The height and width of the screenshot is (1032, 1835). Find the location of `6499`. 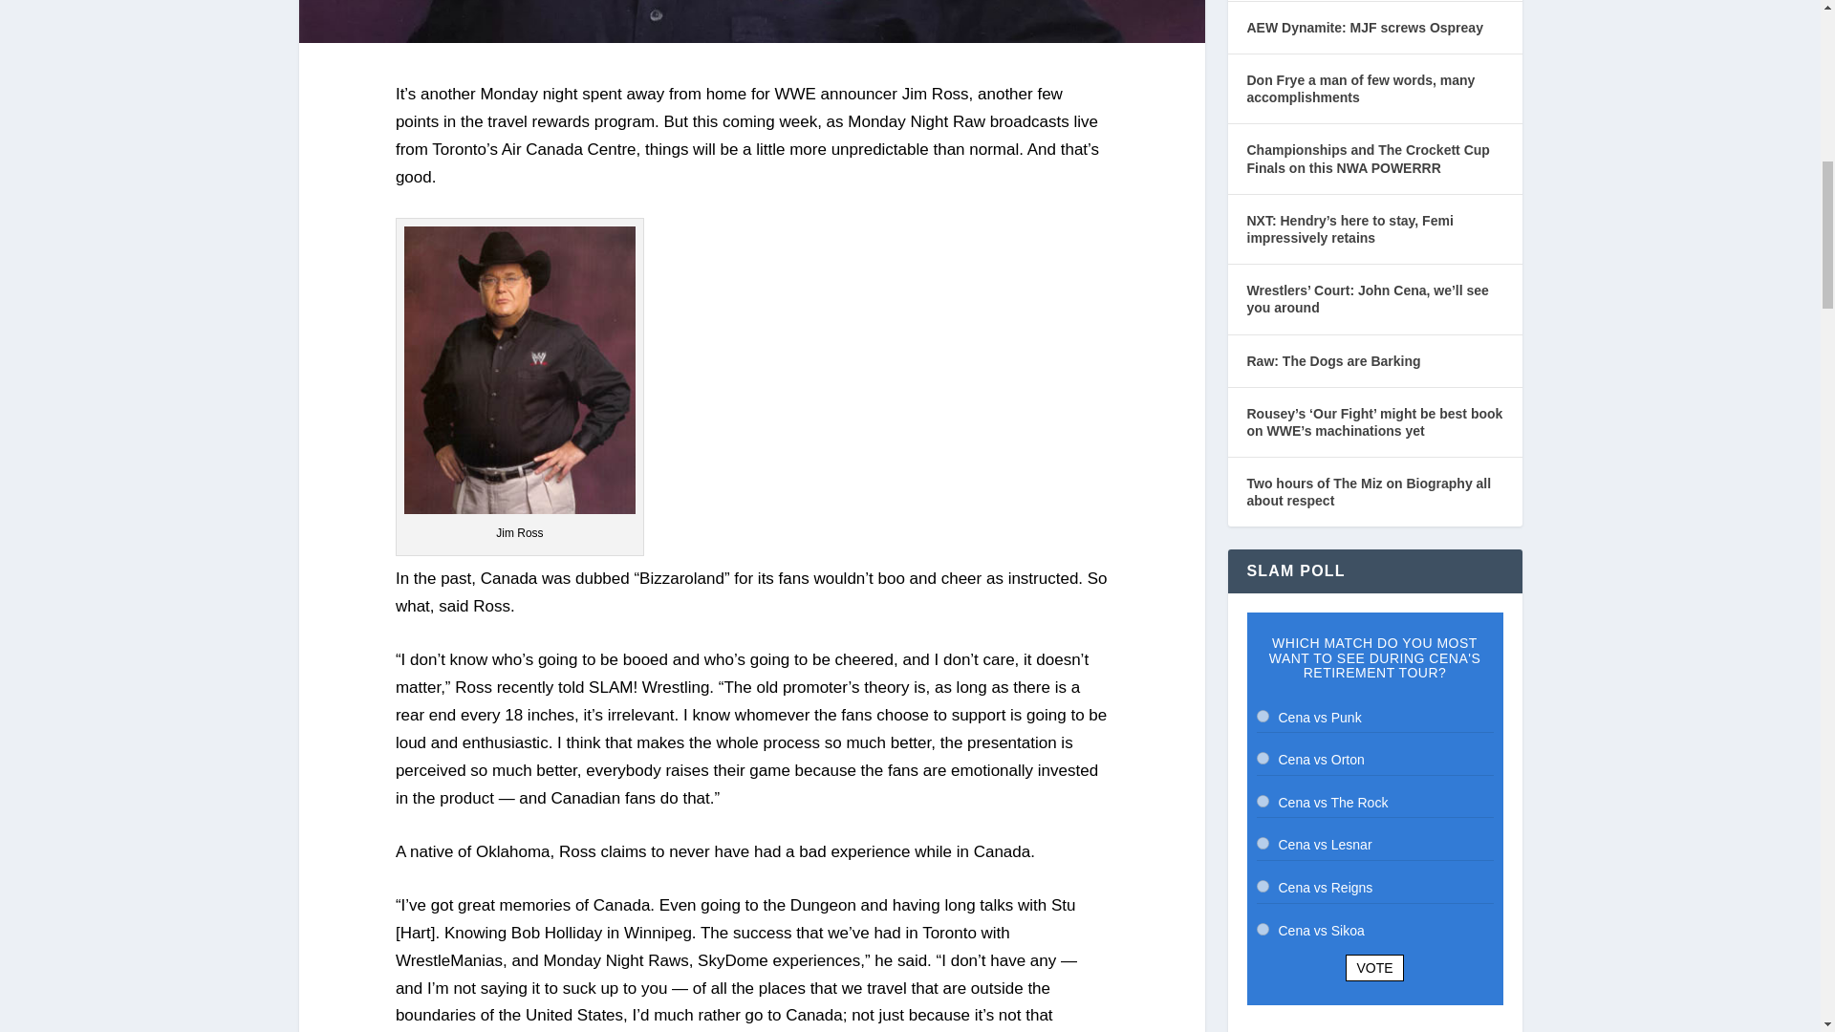

6499 is located at coordinates (1262, 801).